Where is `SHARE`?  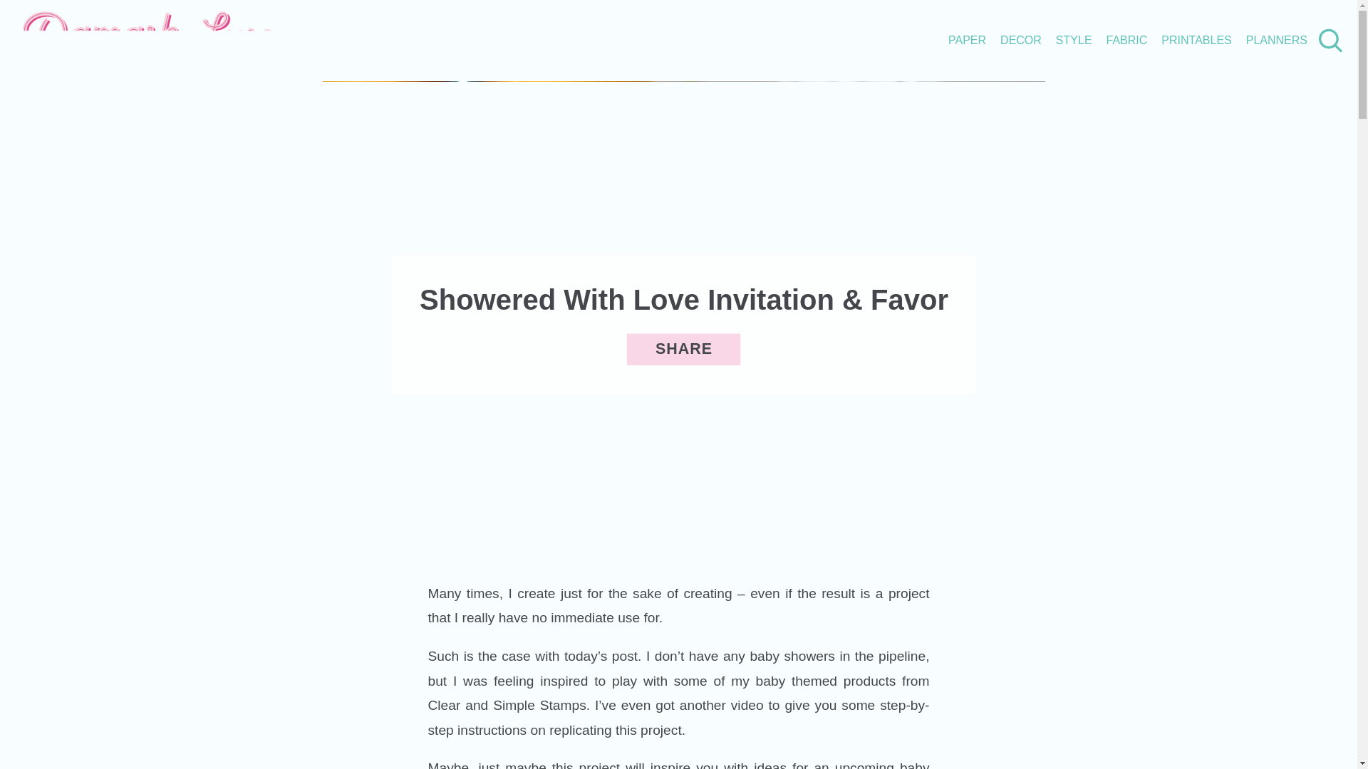
SHARE is located at coordinates (684, 349).